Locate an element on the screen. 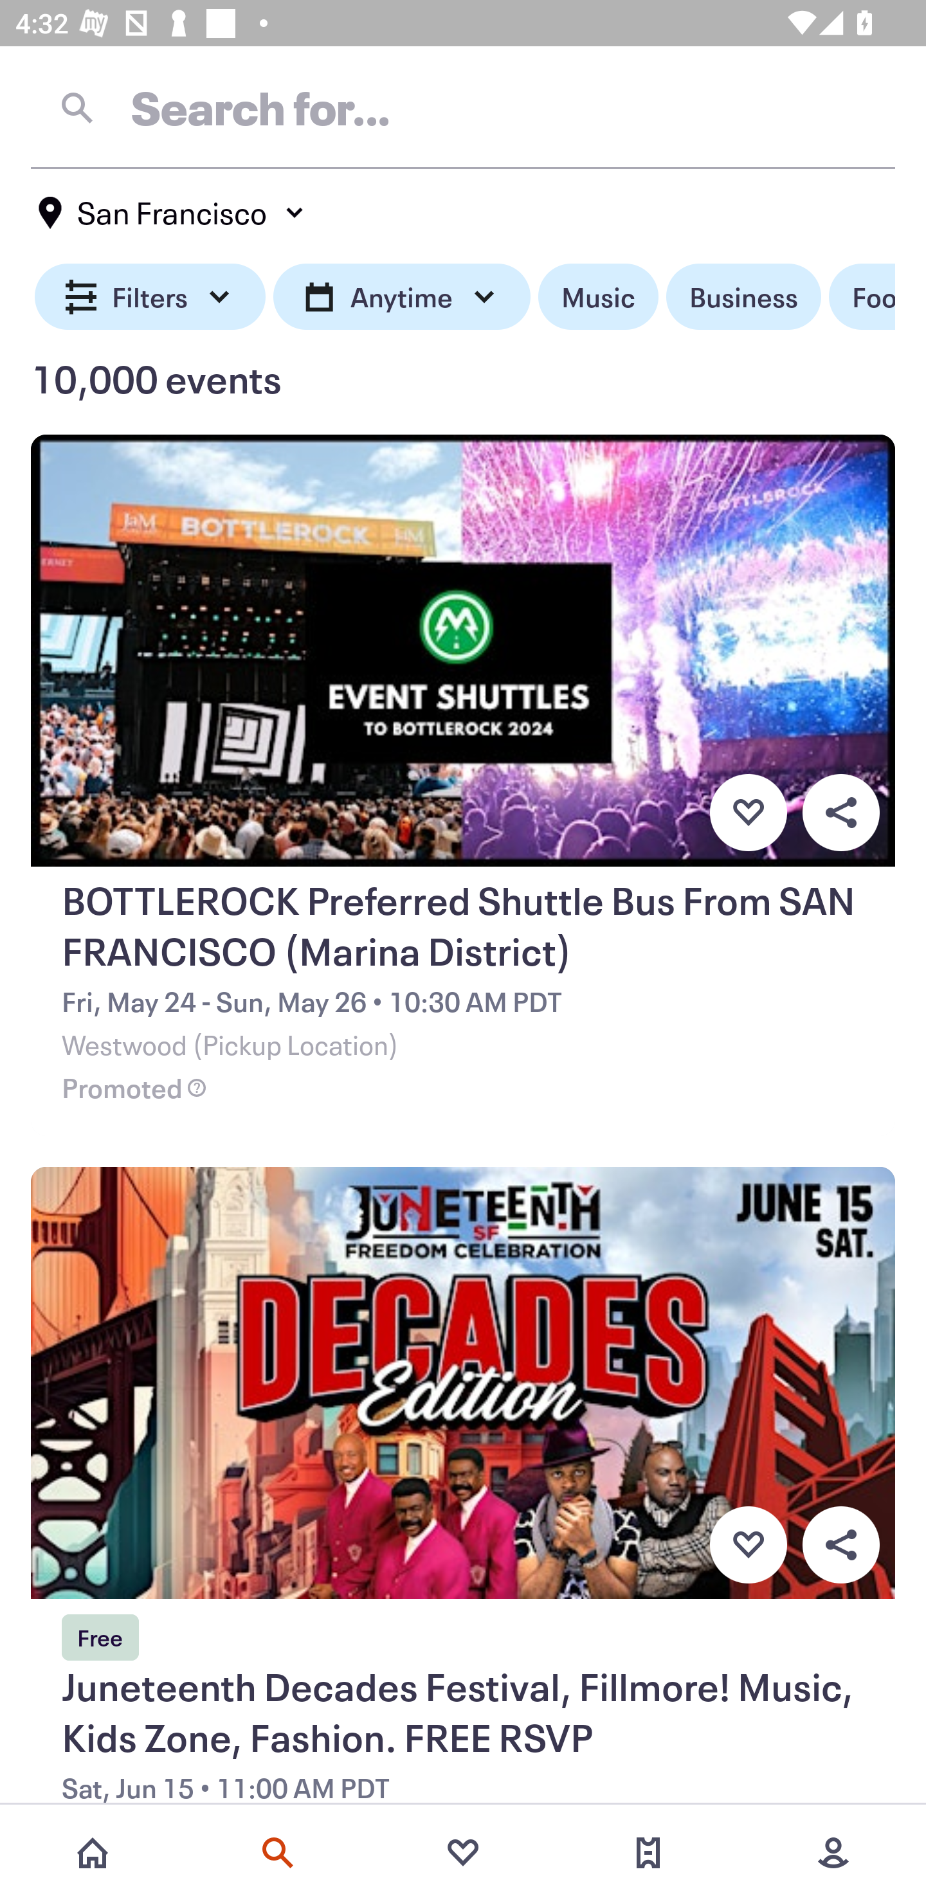 The image size is (926, 1903). Home is located at coordinates (93, 1853).